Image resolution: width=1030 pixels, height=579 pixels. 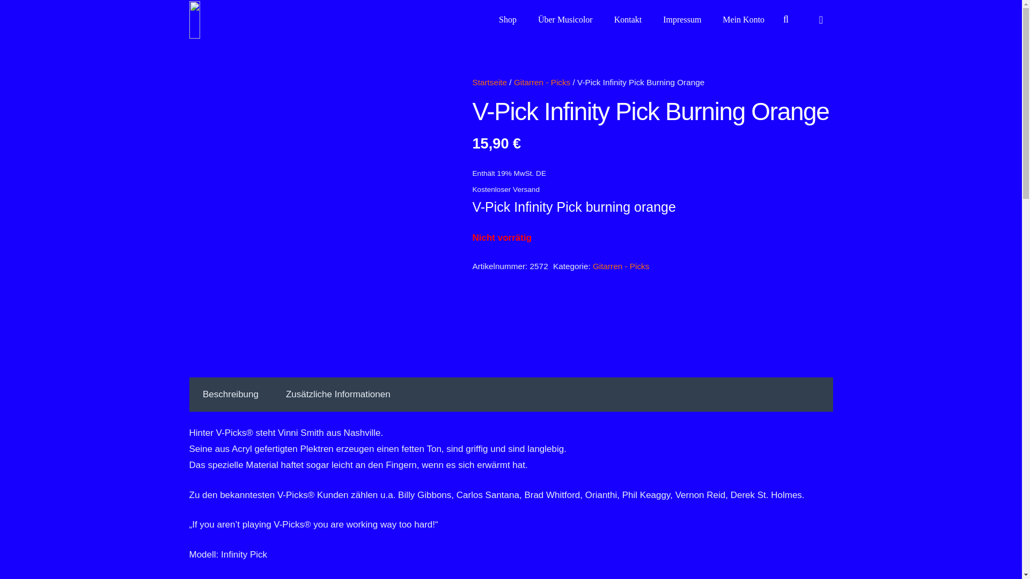 What do you see at coordinates (621, 266) in the screenshot?
I see `Gitarren - Picks` at bounding box center [621, 266].